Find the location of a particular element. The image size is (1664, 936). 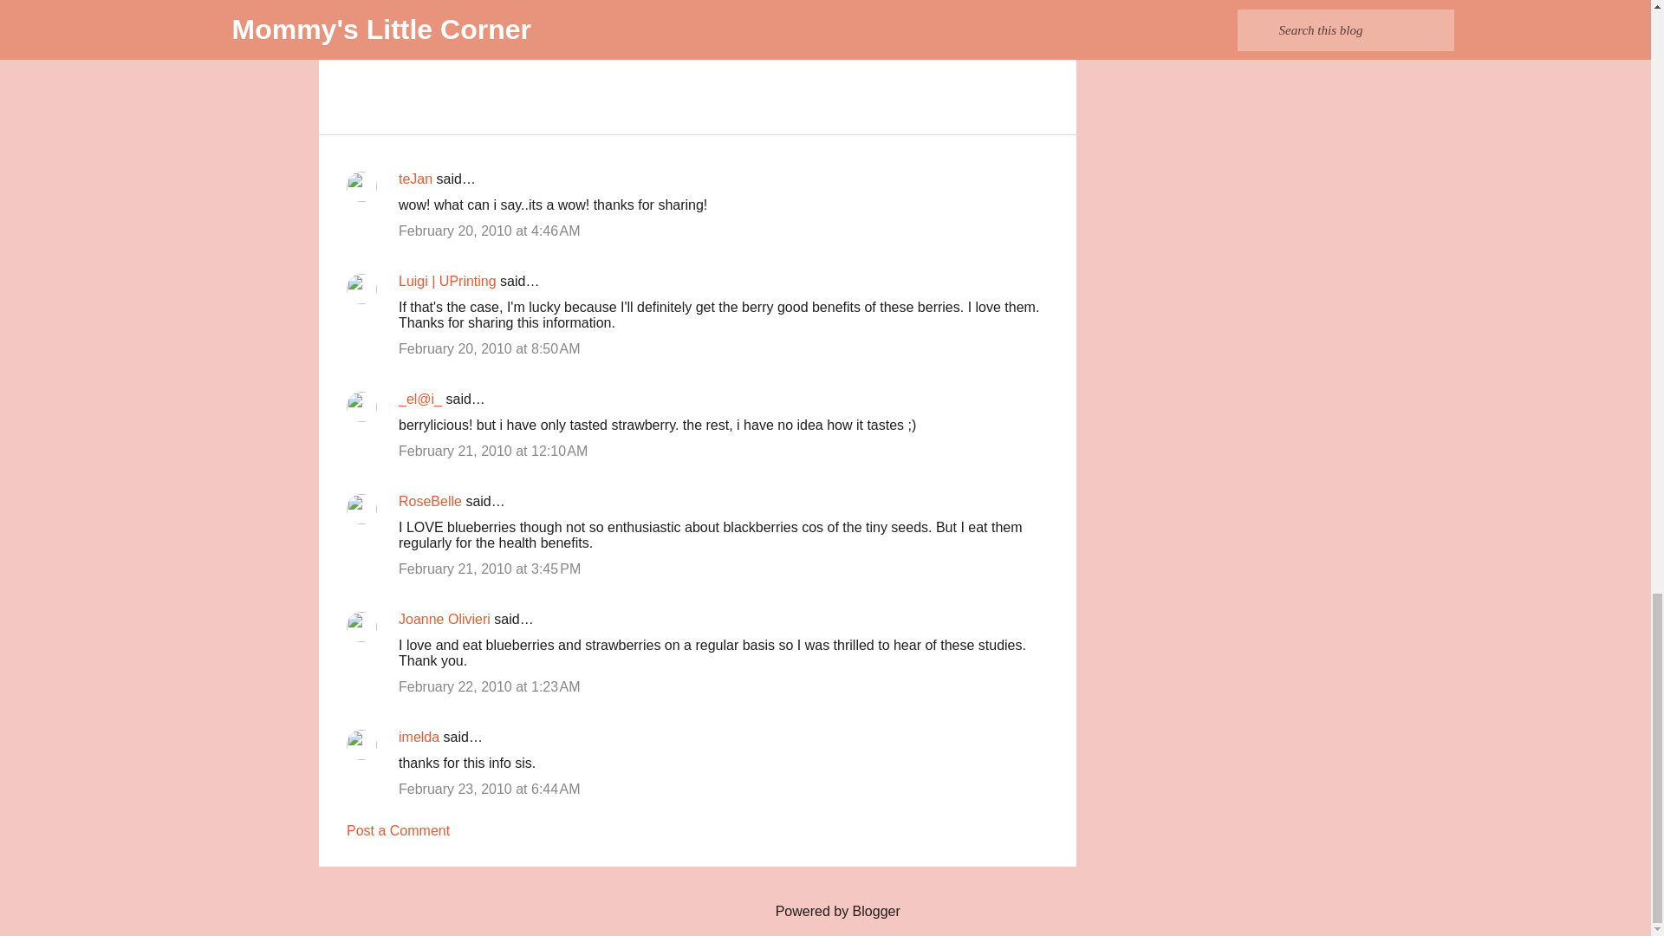

teJan is located at coordinates (416, 179).